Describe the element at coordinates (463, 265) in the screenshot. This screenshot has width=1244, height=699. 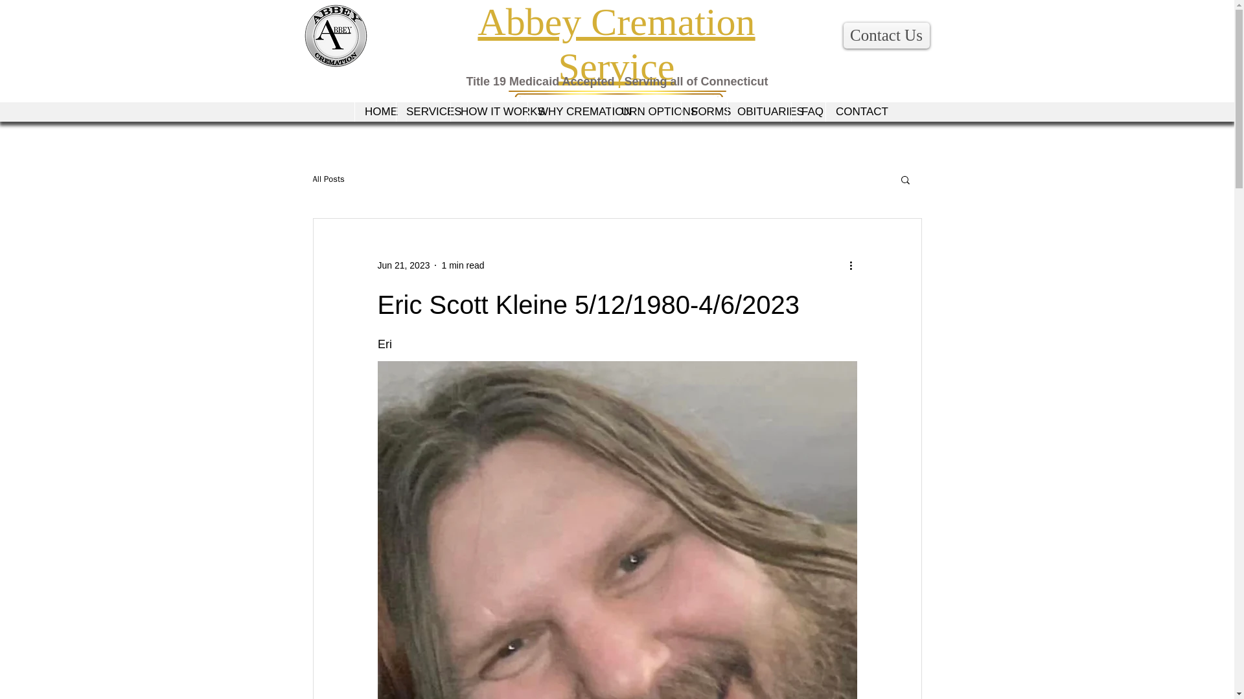
I see `1 min read` at that location.